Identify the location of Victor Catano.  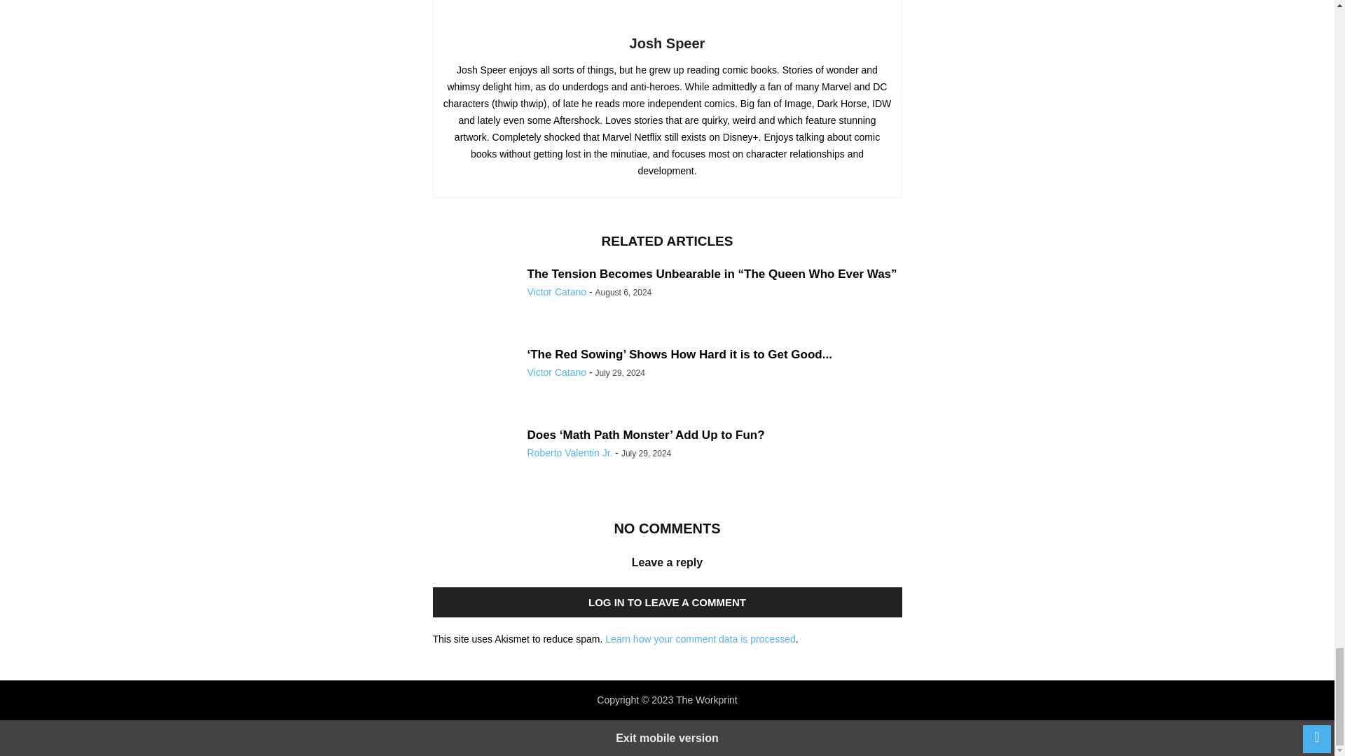
(556, 372).